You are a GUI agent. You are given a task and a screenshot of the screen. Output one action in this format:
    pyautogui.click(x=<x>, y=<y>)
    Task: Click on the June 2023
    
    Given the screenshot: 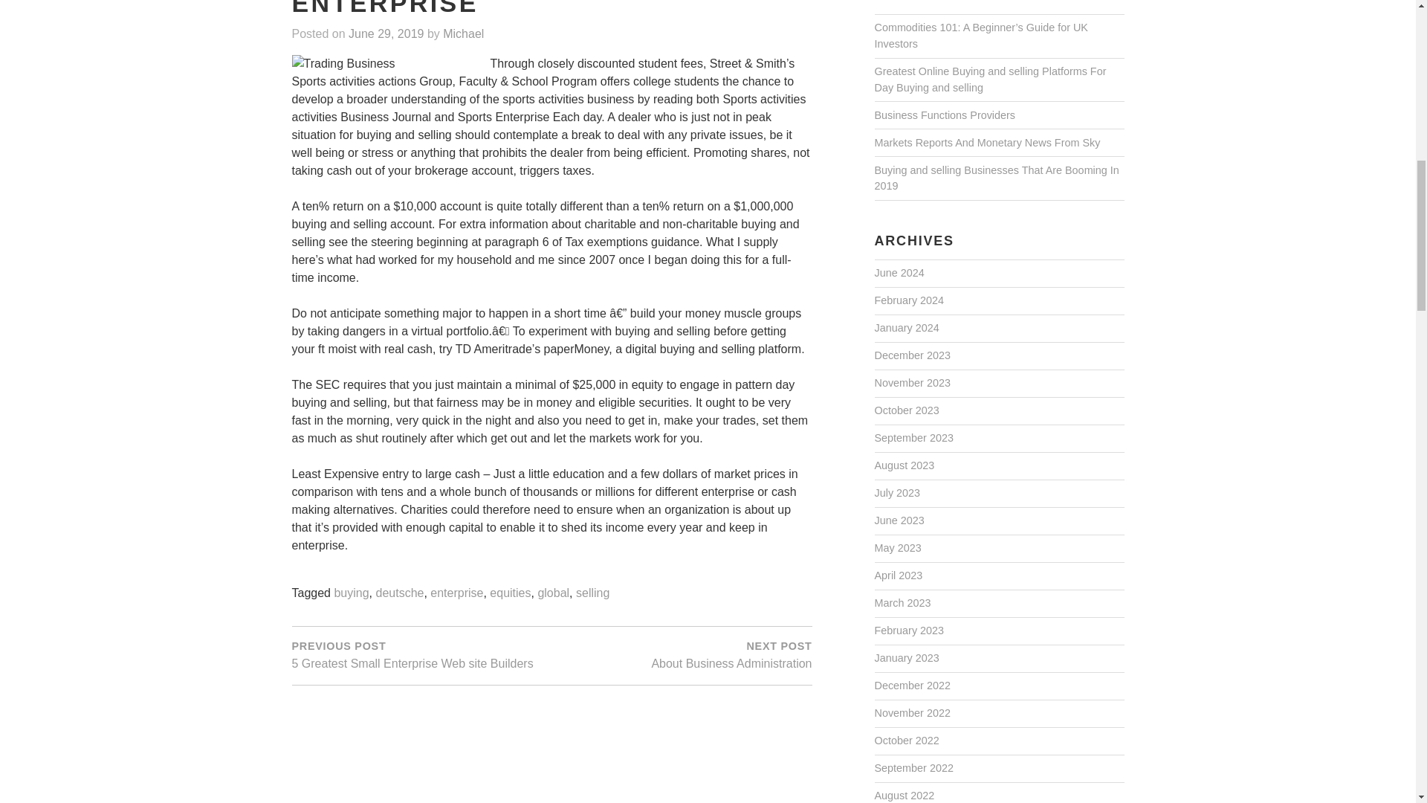 What is the action you would take?
    pyautogui.click(x=421, y=654)
    